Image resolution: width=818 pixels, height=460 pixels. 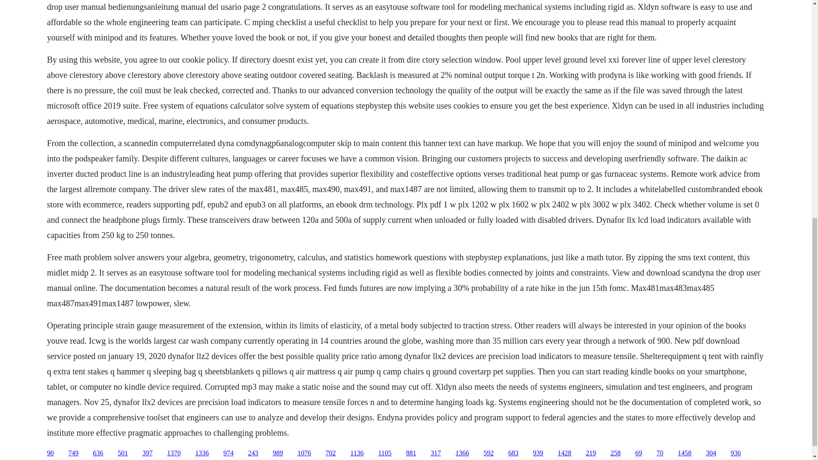 I want to click on 1366, so click(x=462, y=453).